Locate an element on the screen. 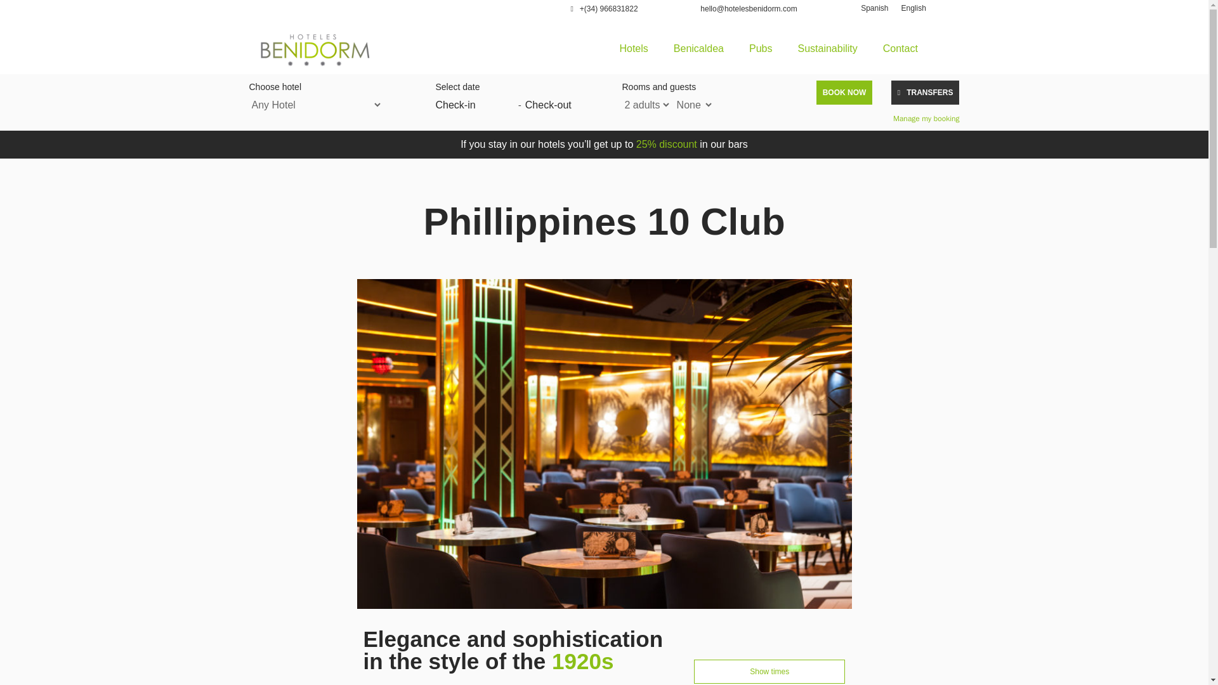 The image size is (1218, 685). Spanish is located at coordinates (874, 8).